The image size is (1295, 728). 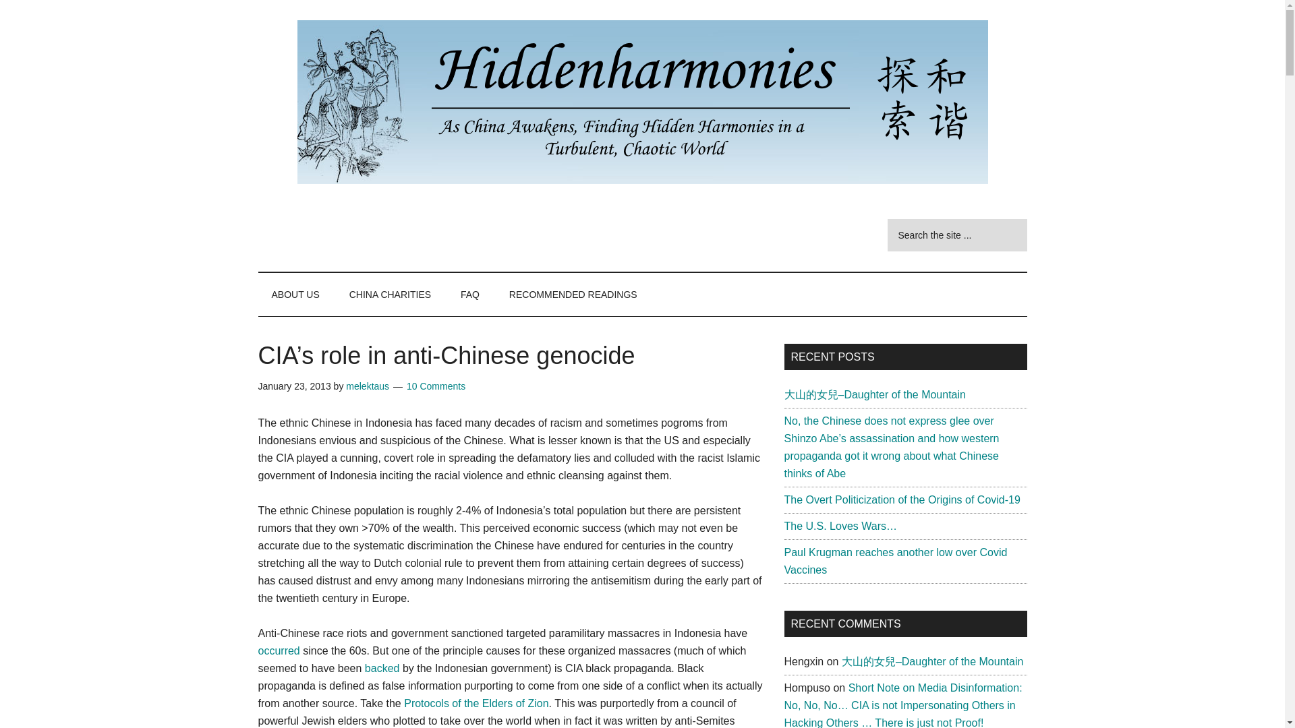 I want to click on FAQ, so click(x=469, y=294).